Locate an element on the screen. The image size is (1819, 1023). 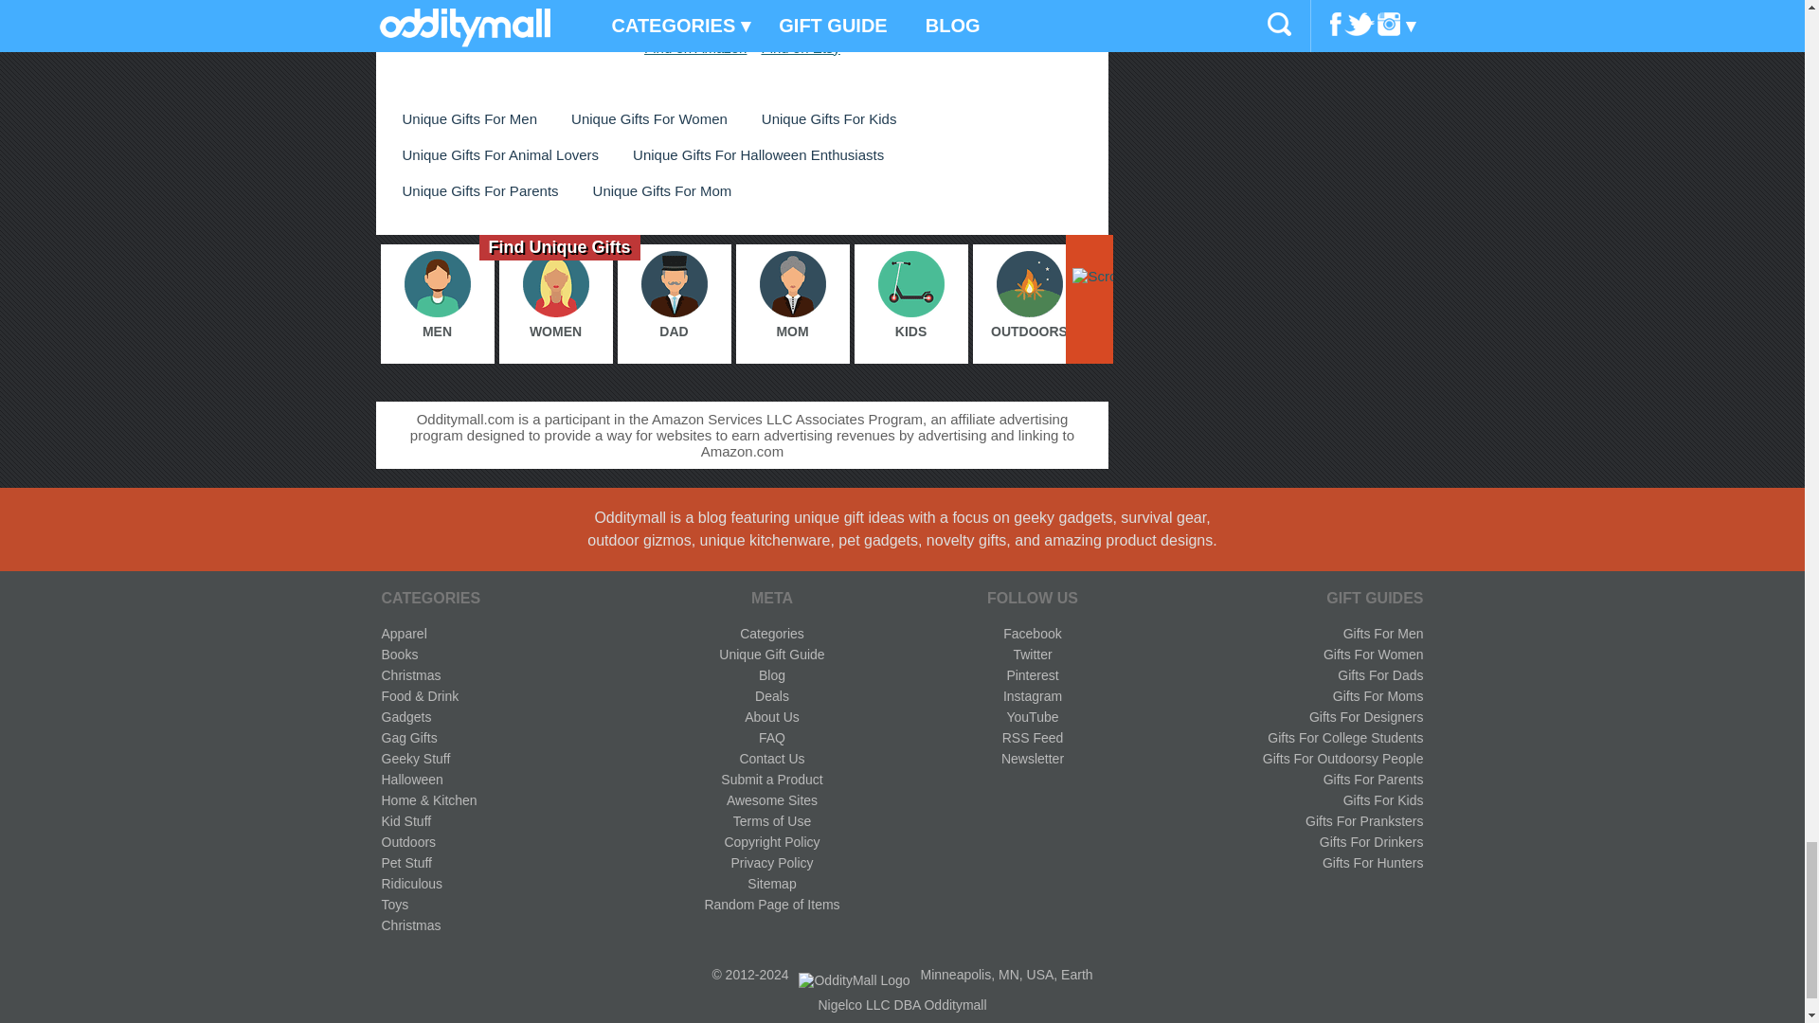
Unique Gifts For Kids is located at coordinates (829, 119).